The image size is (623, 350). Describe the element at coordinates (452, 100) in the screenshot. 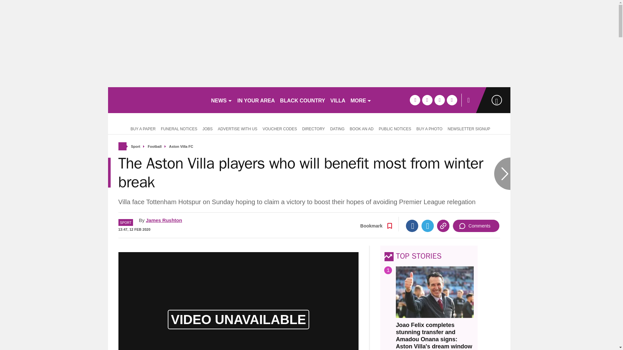

I see `instagram` at that location.